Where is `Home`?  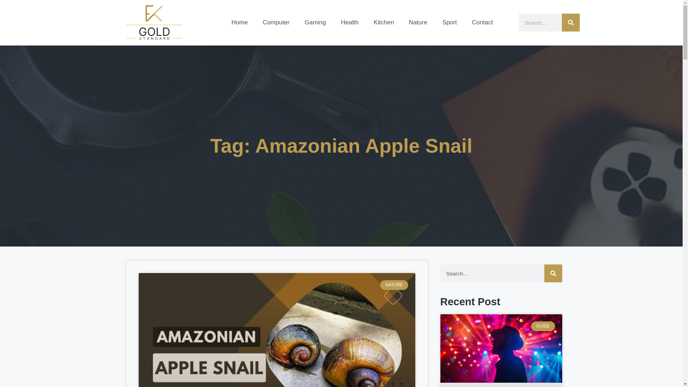 Home is located at coordinates (239, 22).